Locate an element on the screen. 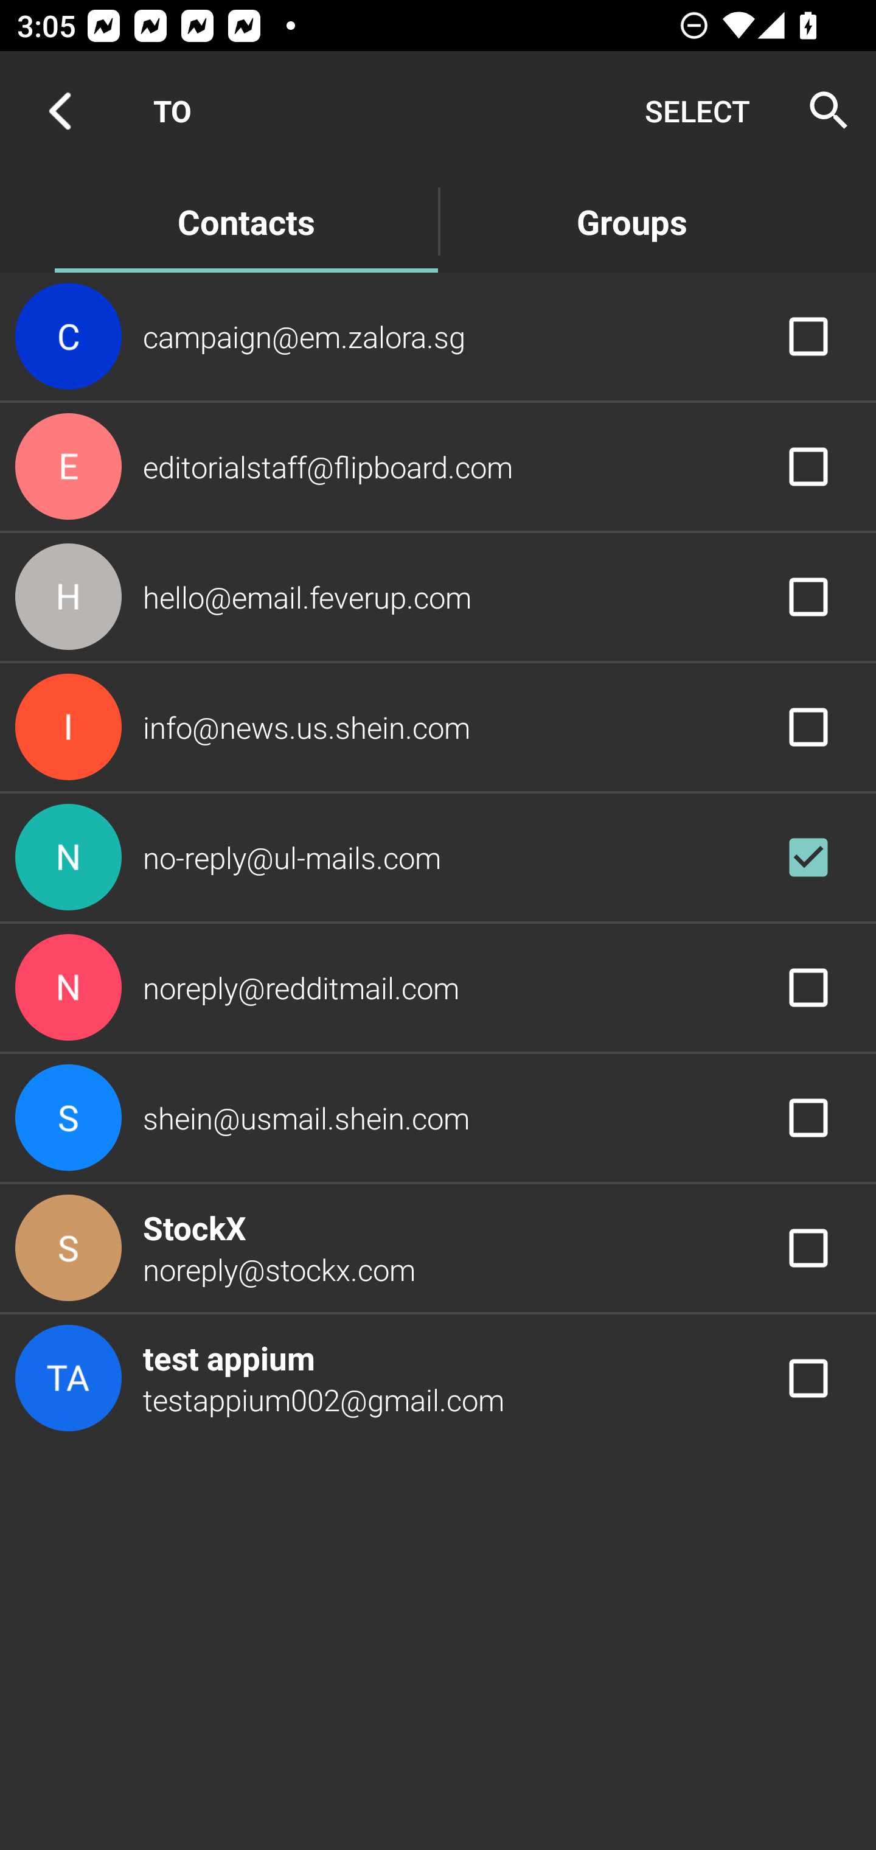  campaign@em.zalora.sg is located at coordinates (438, 335).